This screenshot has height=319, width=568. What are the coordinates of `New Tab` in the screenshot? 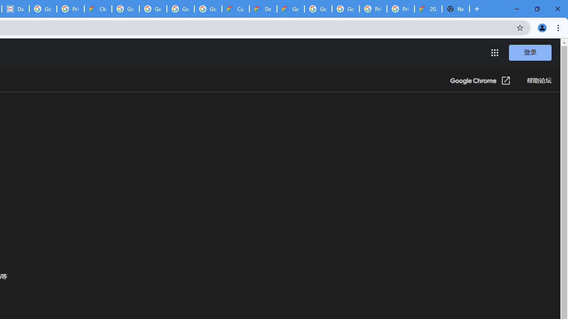 It's located at (477, 9).